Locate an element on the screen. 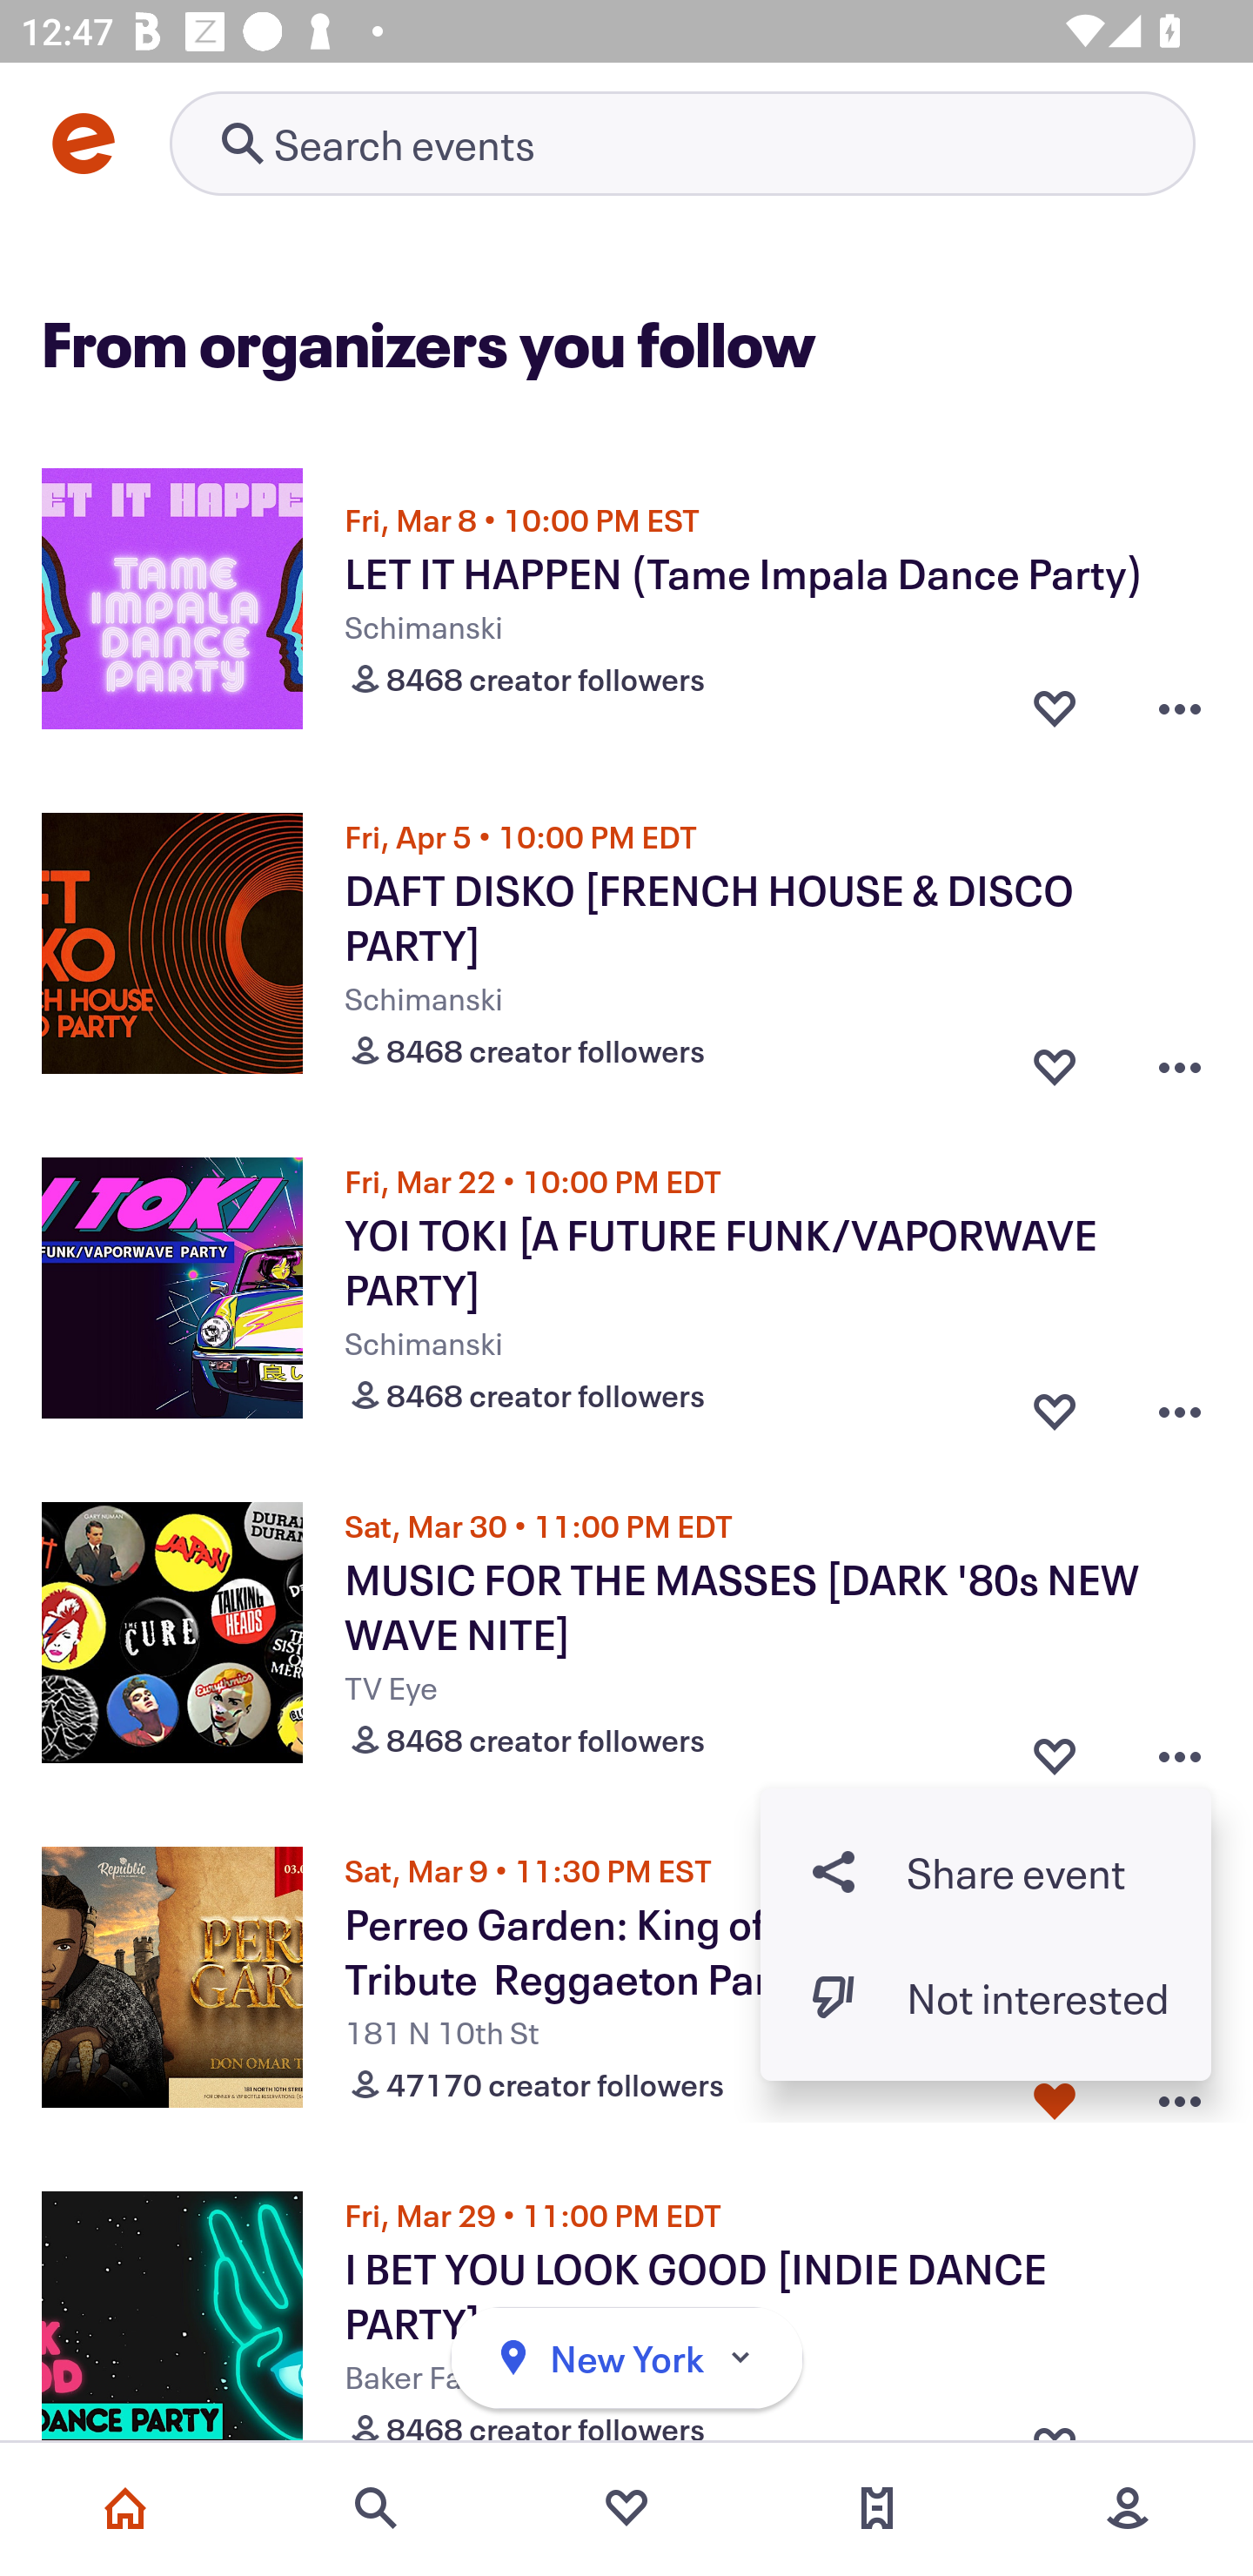 The height and width of the screenshot is (2576, 1253). Dislike event button Not interested is located at coordinates (986, 1997).